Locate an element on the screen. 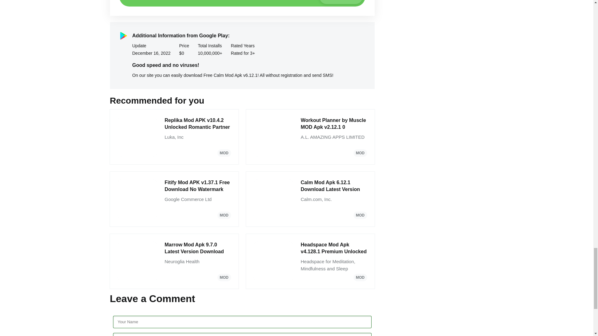 This screenshot has height=336, width=598. Fitify Mod APK V1.37.1 Free Download No Watermark is located at coordinates (334, 248).